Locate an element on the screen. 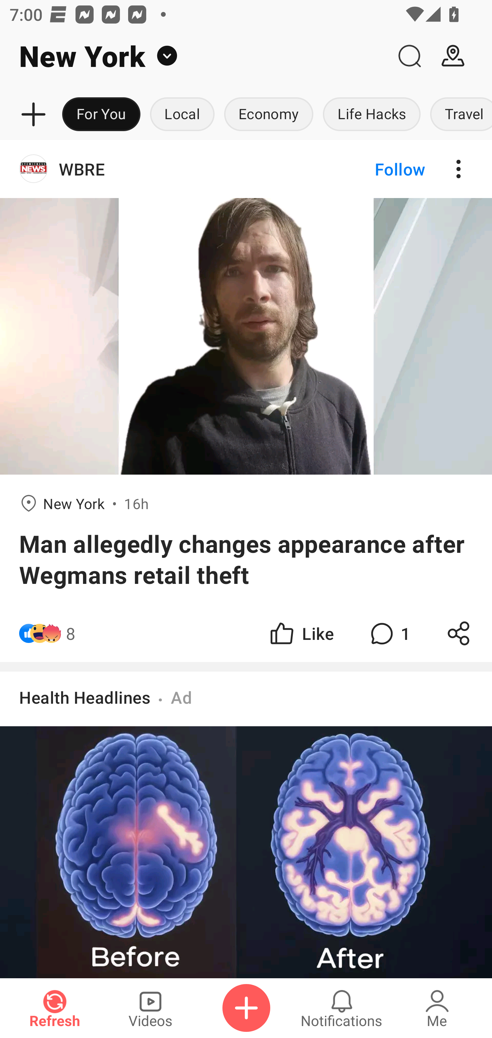 The image size is (492, 1038). Travel is located at coordinates (459, 115).